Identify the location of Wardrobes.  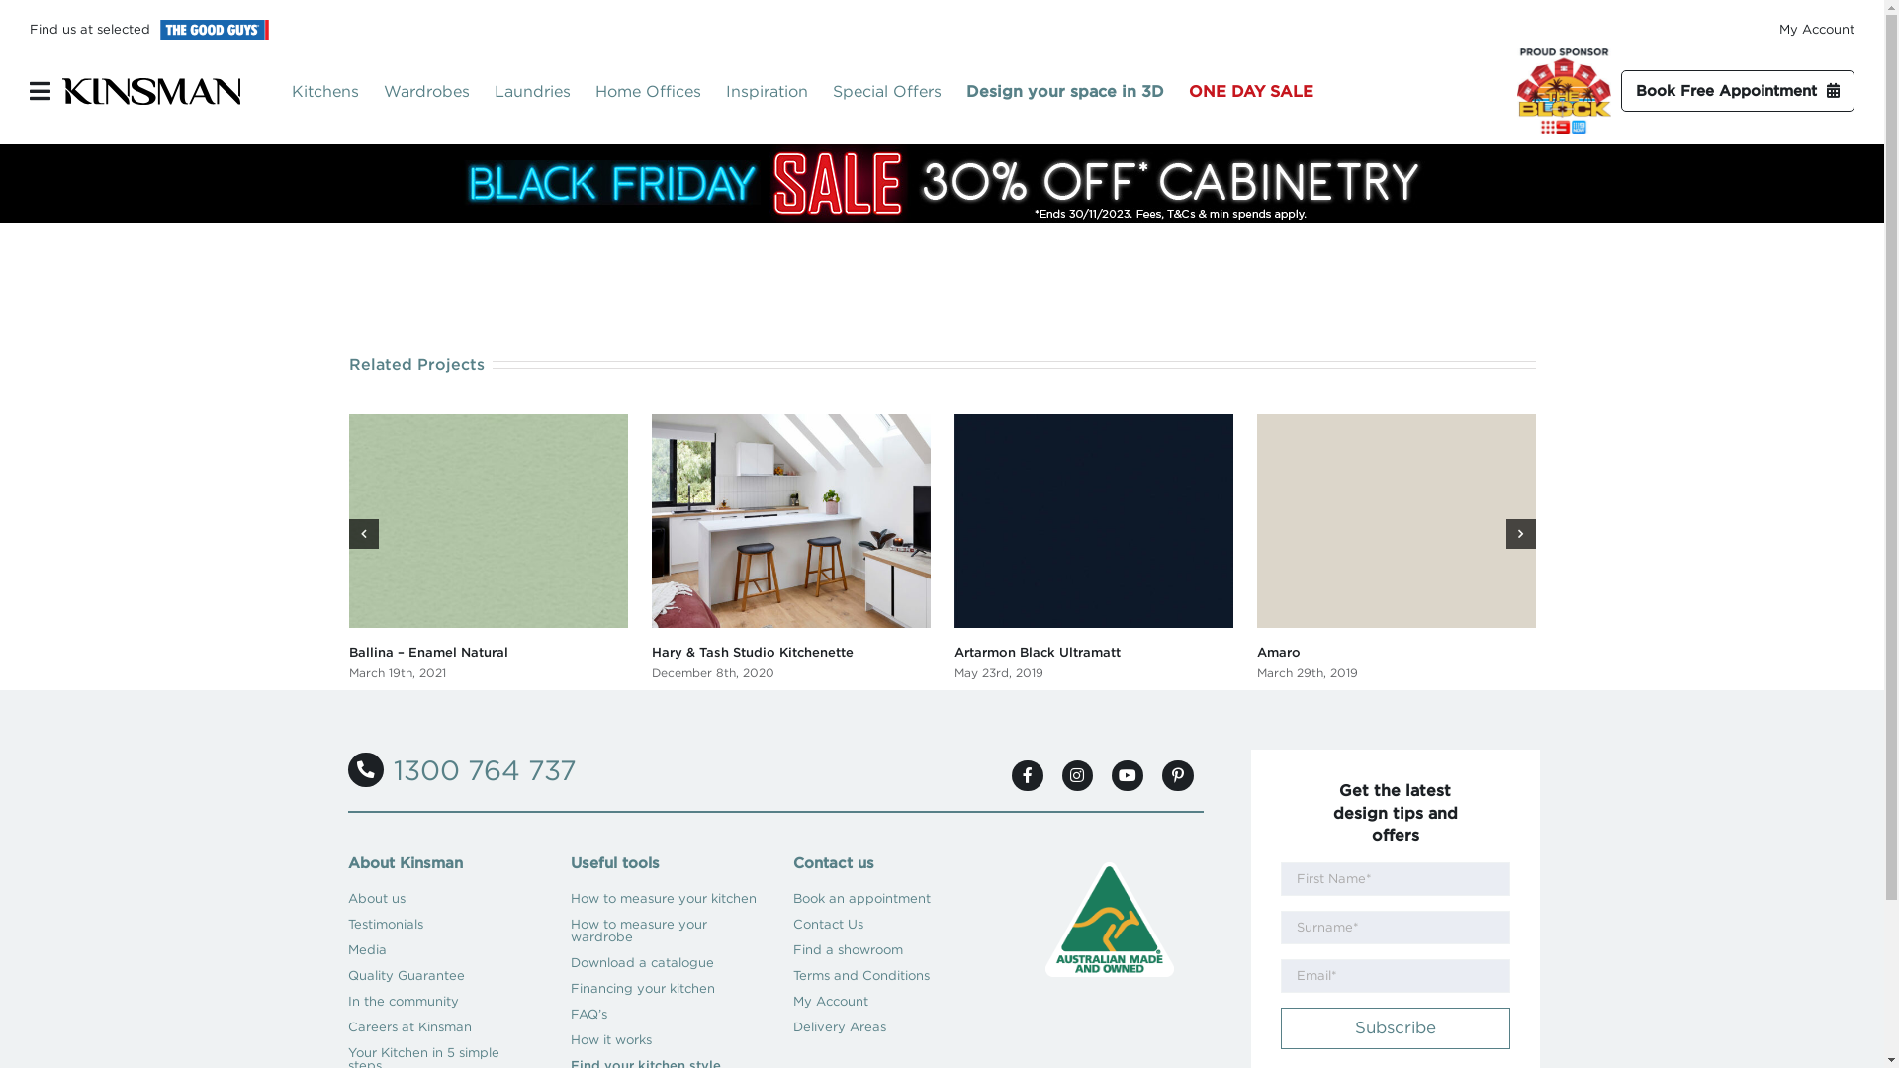
(439, 91).